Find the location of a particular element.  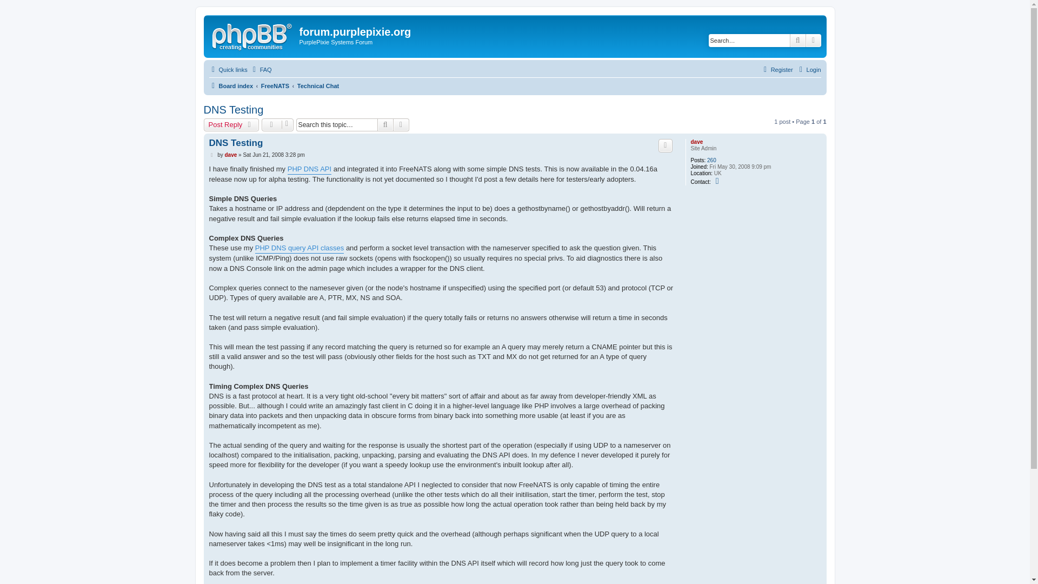

dave is located at coordinates (696, 142).